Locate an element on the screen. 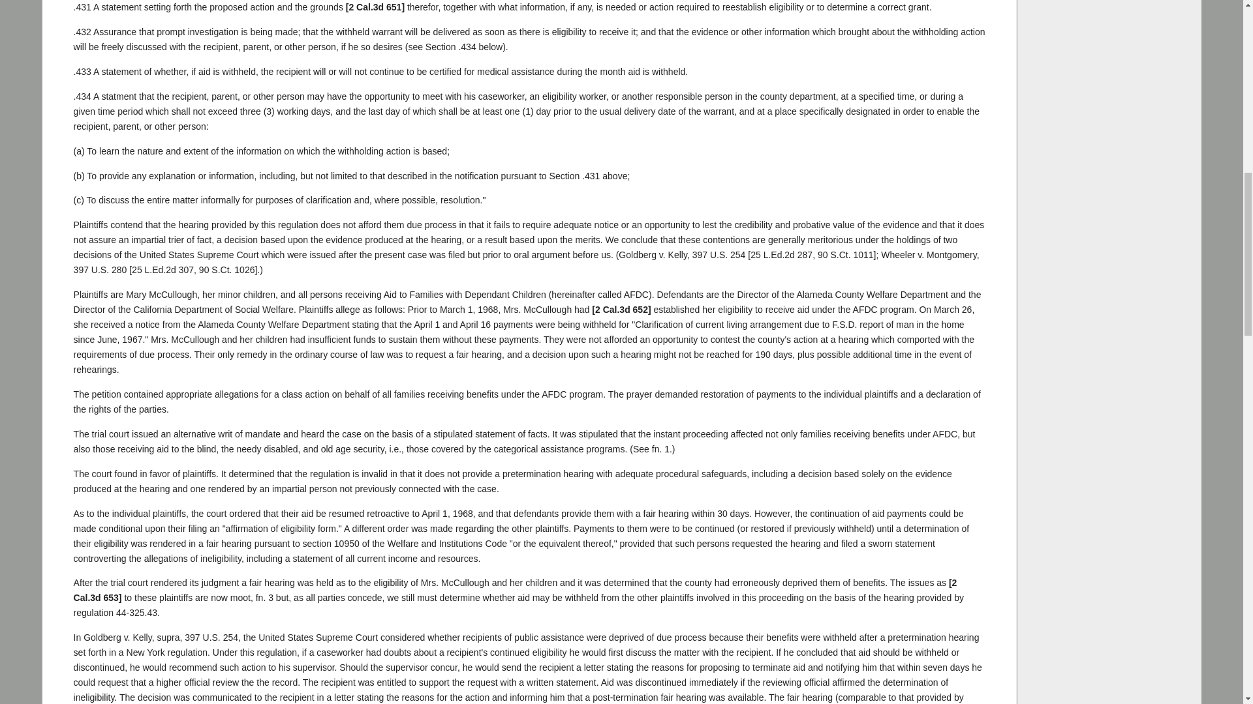  397 U.S. 254 is located at coordinates (211, 638).